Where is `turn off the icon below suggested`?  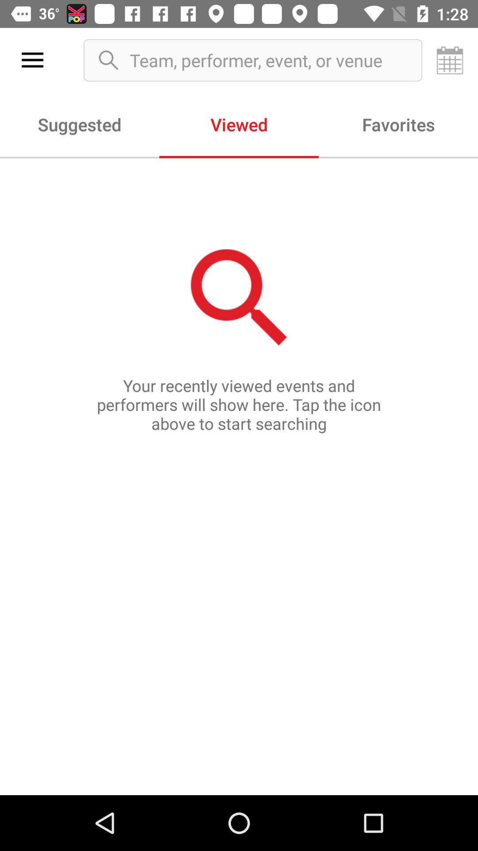 turn off the icon below suggested is located at coordinates (239, 476).